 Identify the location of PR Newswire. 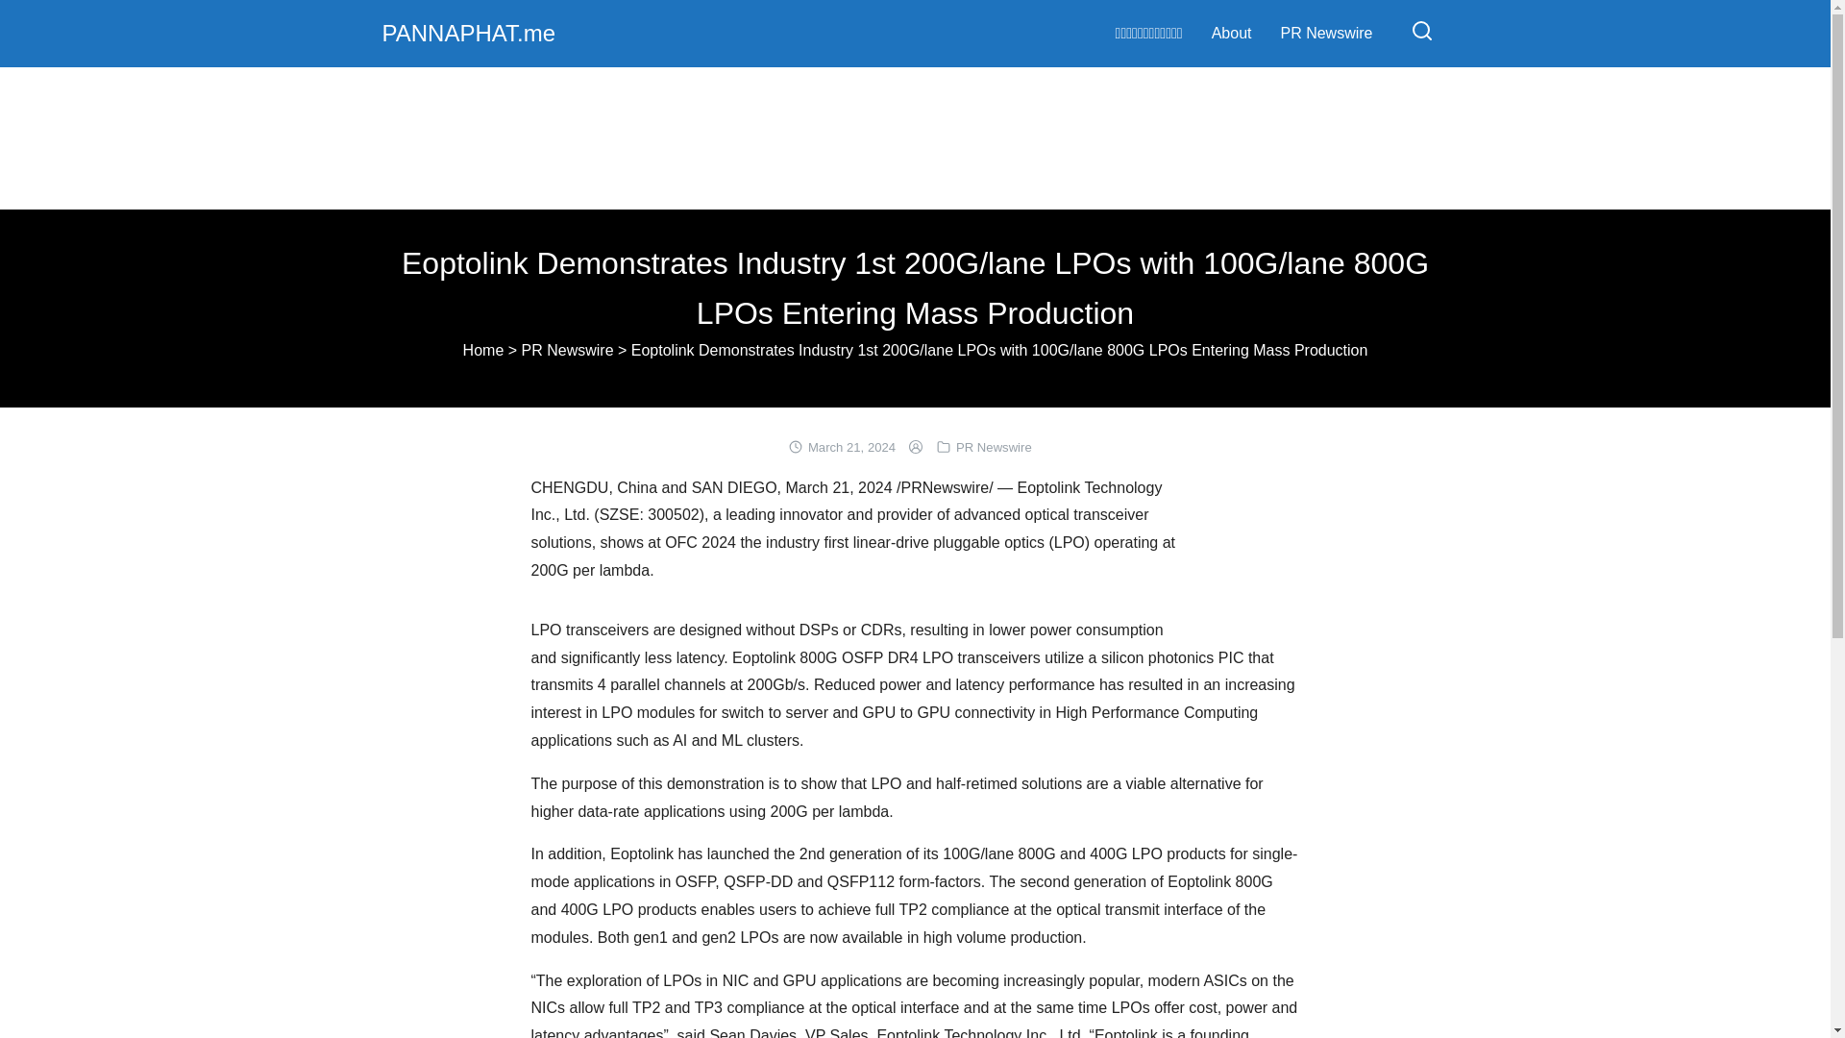
(994, 447).